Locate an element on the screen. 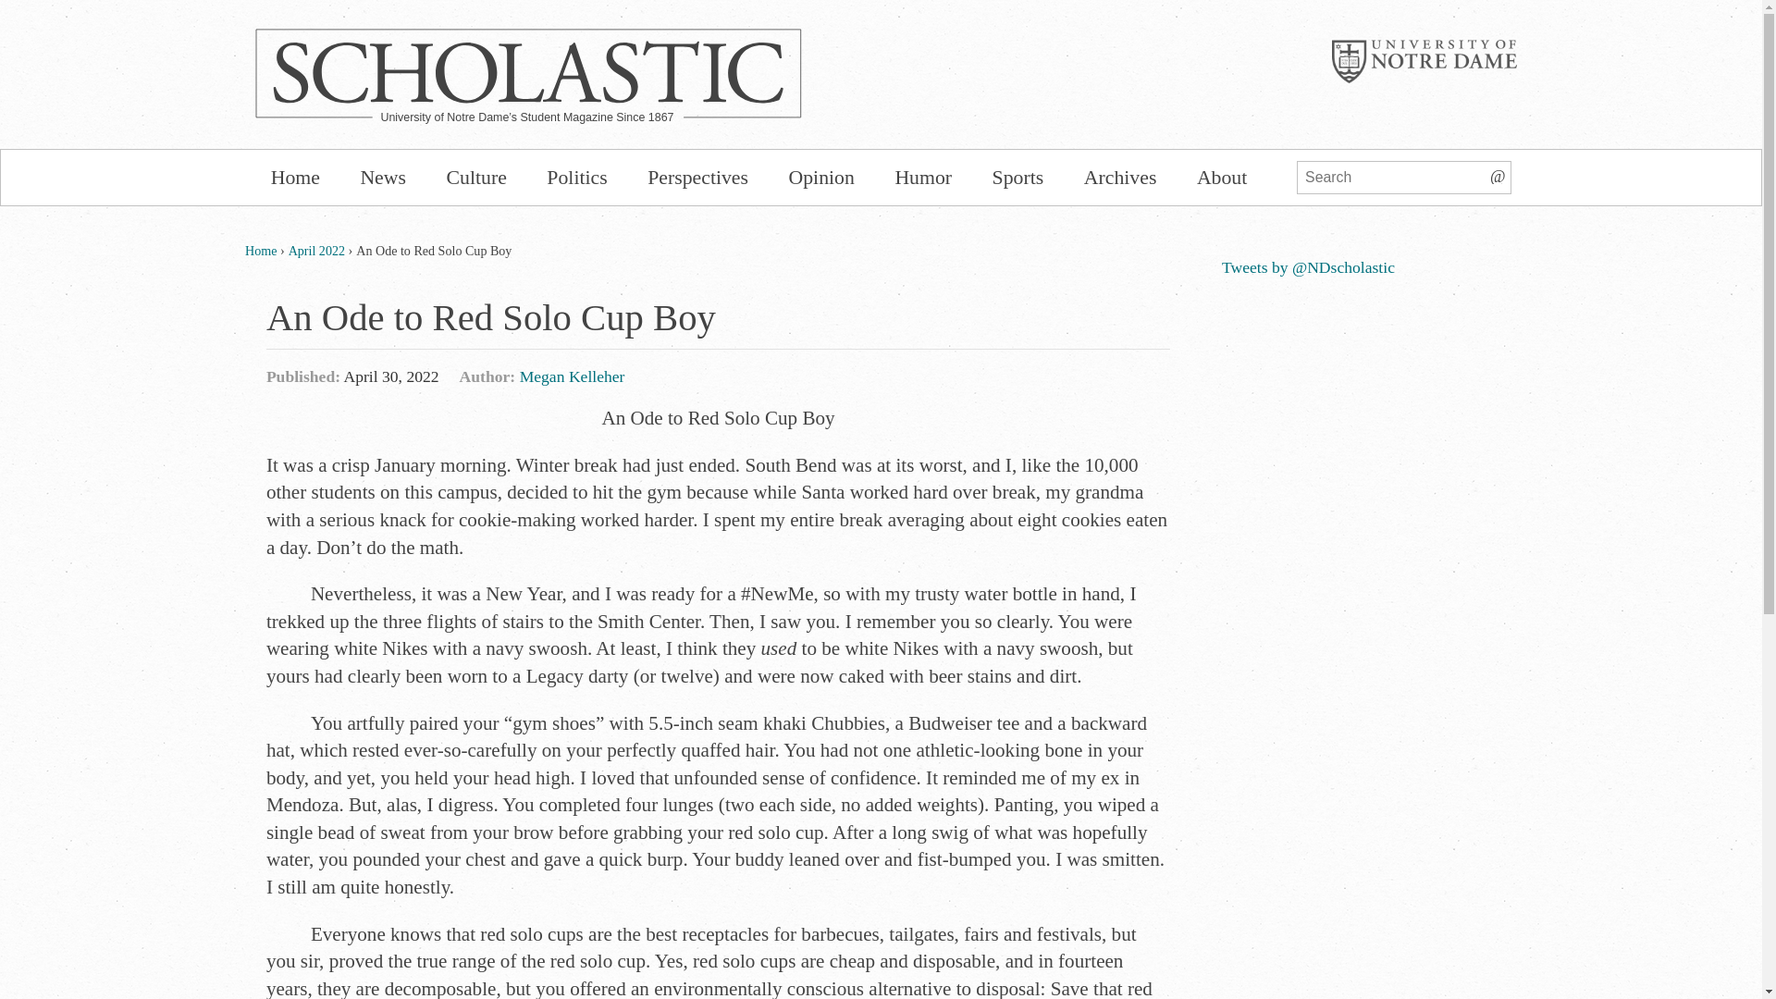 This screenshot has width=1776, height=999. April 2022 is located at coordinates (316, 250).